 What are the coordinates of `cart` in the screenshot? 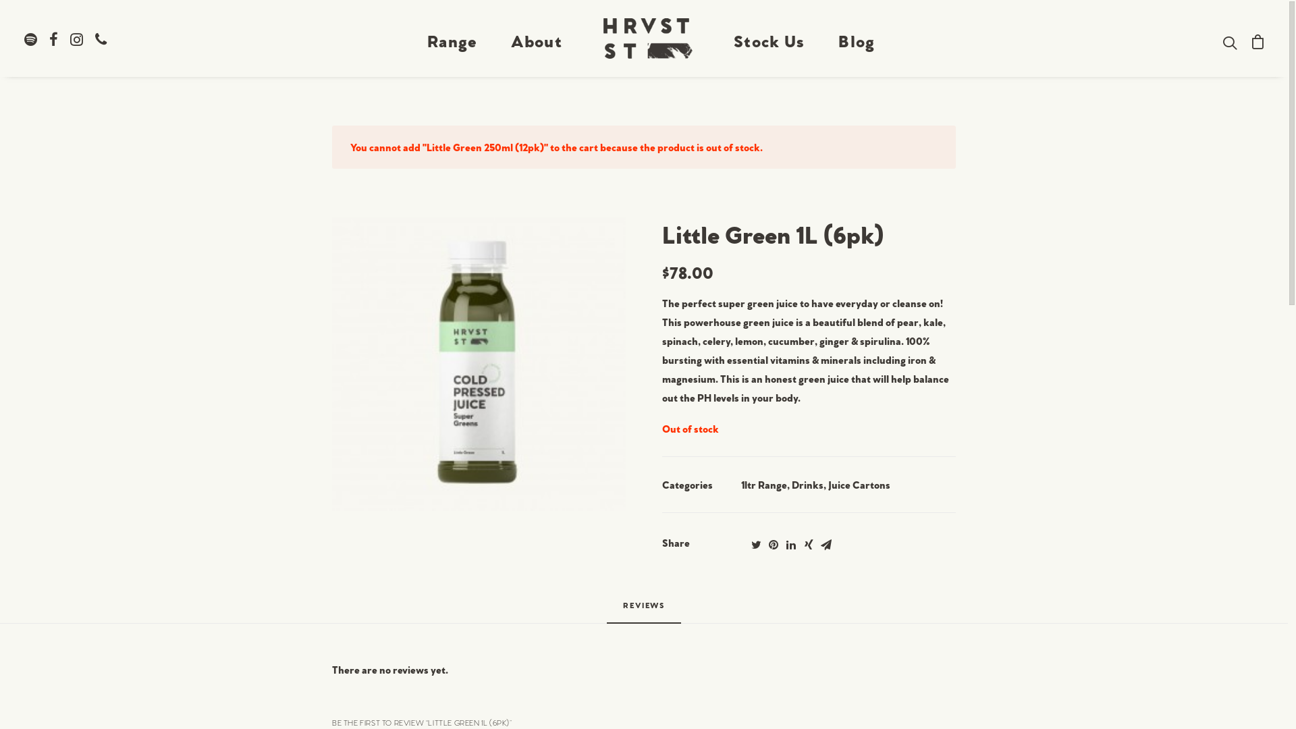 It's located at (1254, 38).